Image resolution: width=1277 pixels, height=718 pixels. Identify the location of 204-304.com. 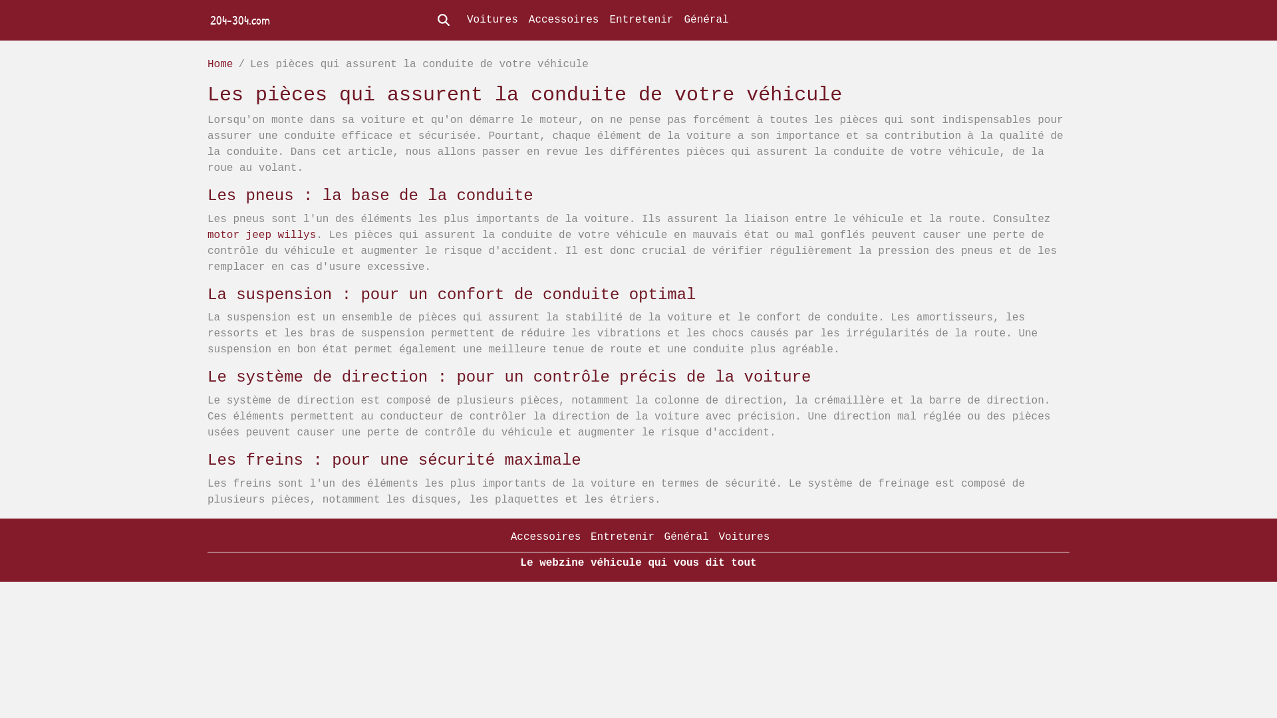
(240, 20).